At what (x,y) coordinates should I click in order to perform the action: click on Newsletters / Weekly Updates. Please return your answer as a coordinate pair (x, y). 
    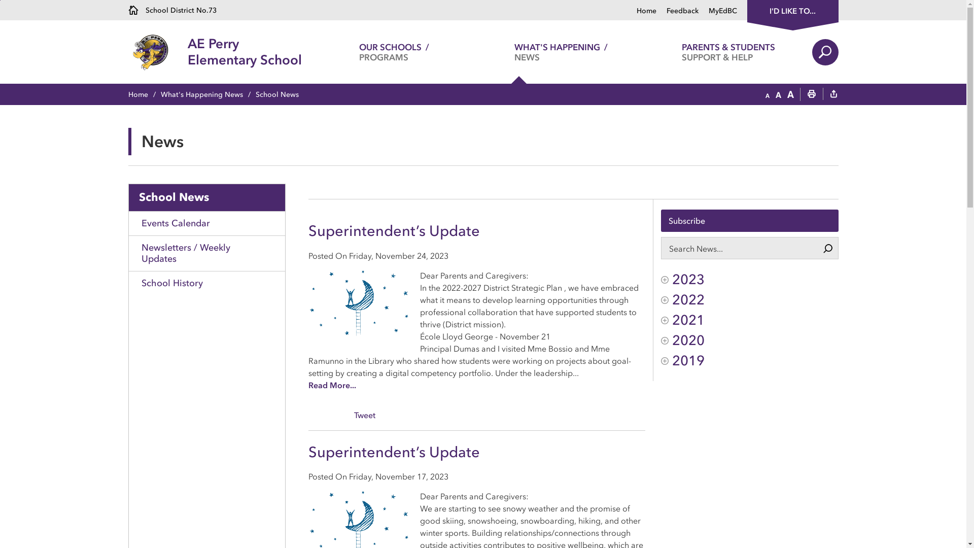
    Looking at the image, I should click on (207, 253).